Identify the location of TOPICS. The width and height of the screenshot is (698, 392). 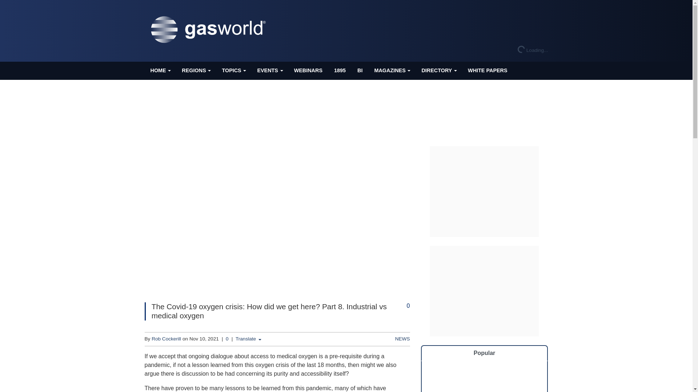
(233, 70).